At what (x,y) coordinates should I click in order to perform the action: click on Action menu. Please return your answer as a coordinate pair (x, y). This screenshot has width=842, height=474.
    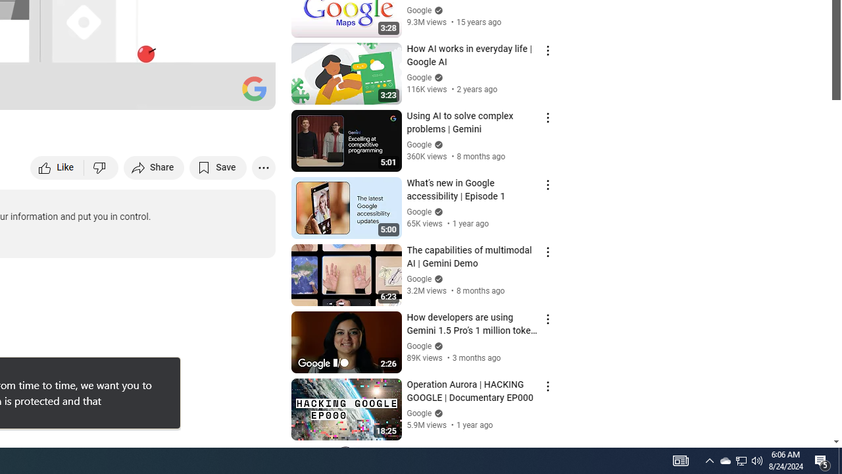
    Looking at the image, I should click on (547, 453).